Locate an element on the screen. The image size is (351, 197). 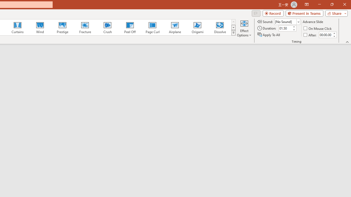
Crush is located at coordinates (107, 27).